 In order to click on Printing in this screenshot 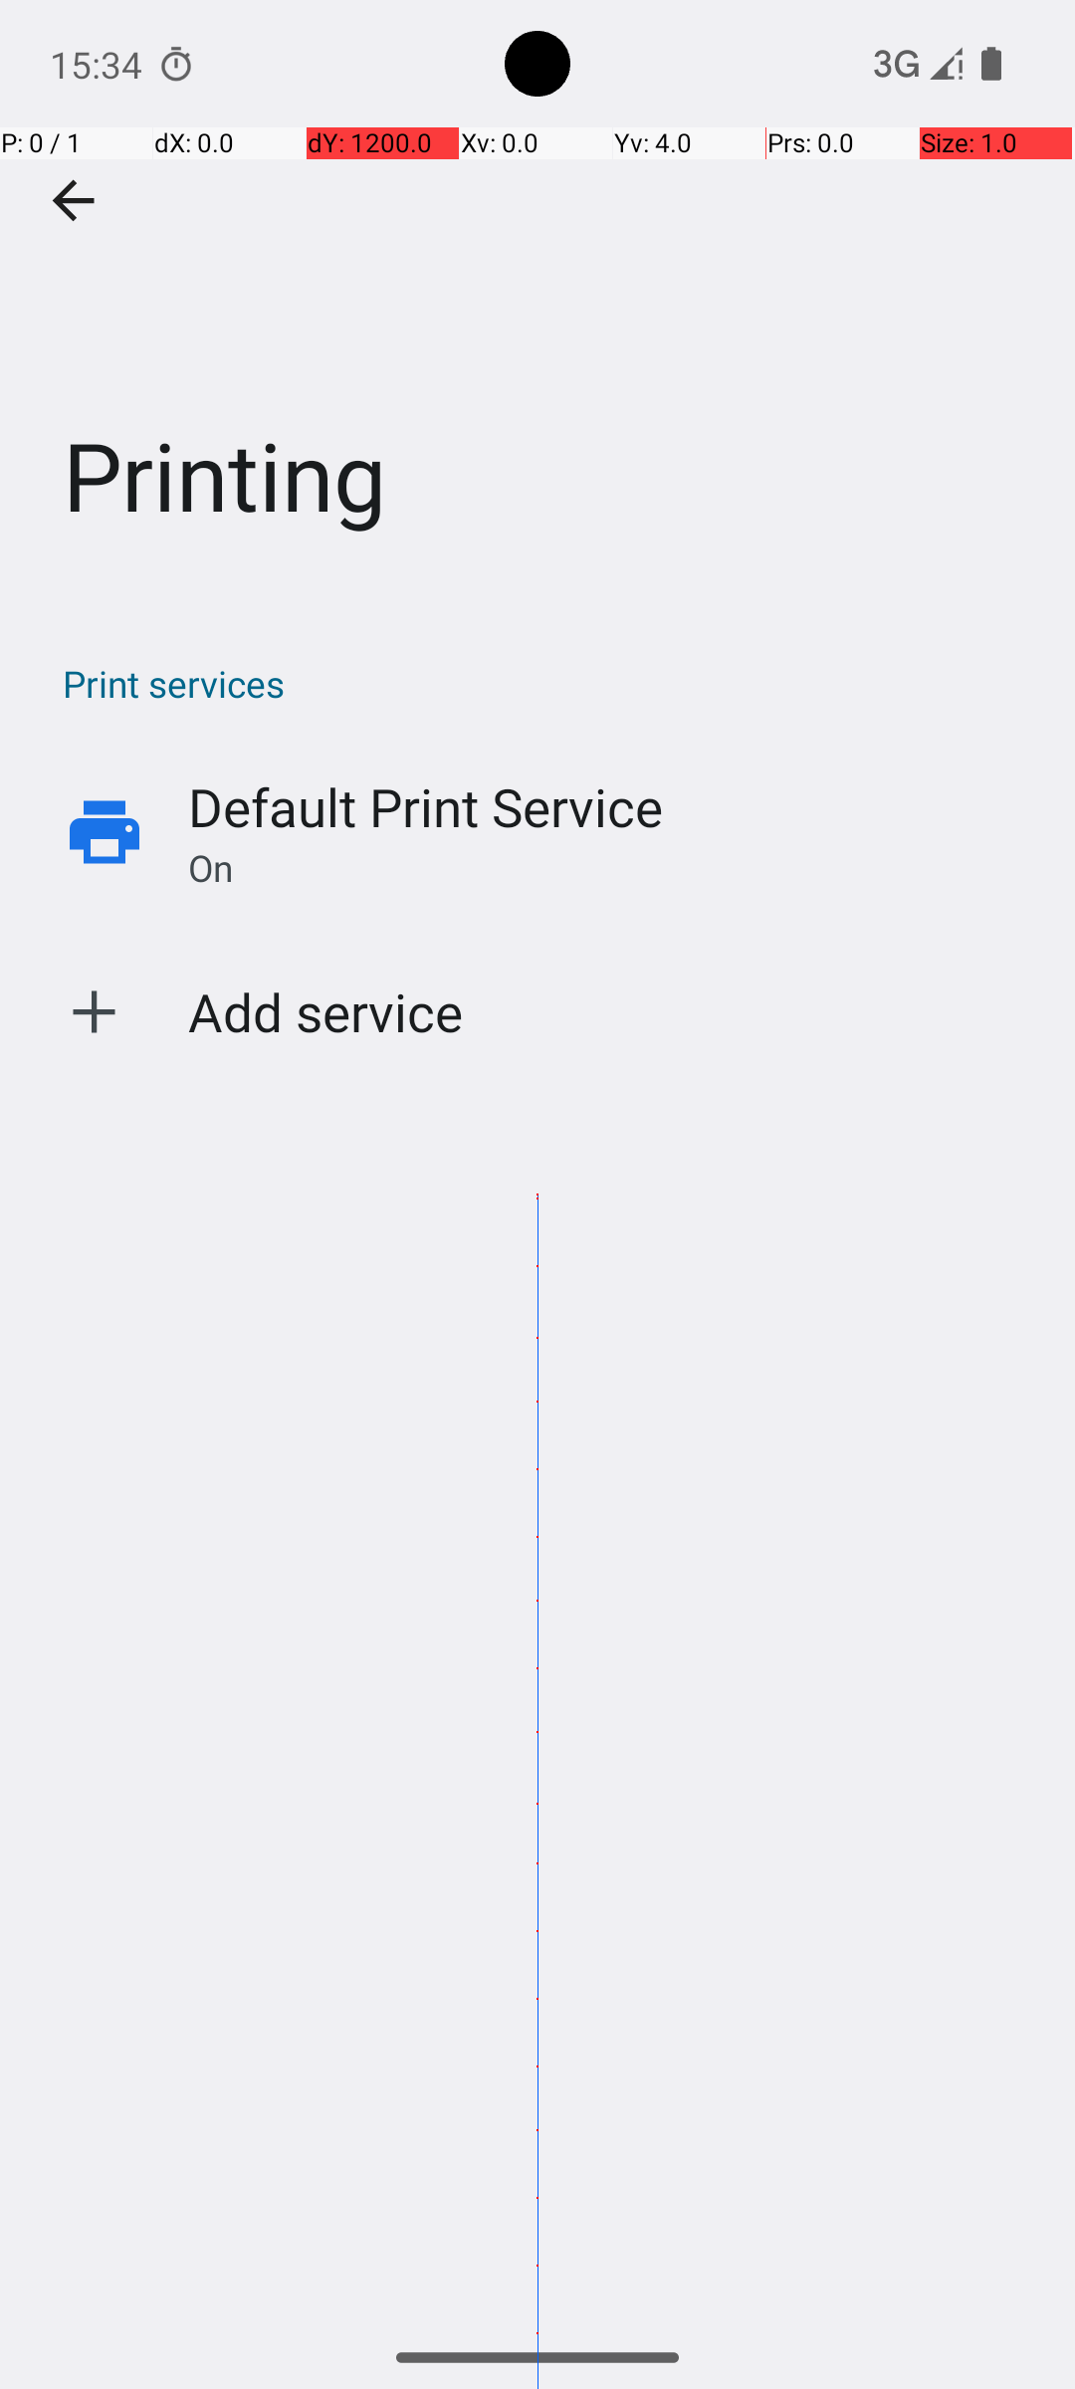, I will do `click(537, 298)`.